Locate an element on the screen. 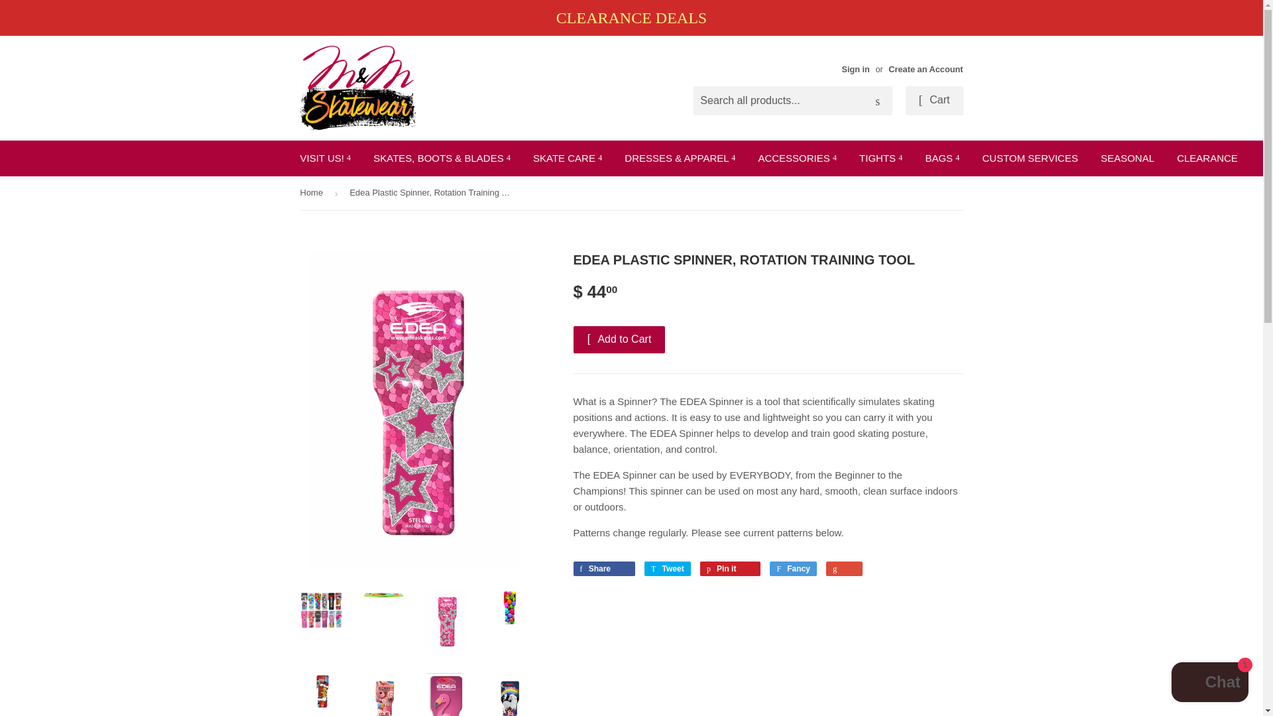 The width and height of the screenshot is (1273, 716). VISIT US! is located at coordinates (326, 158).